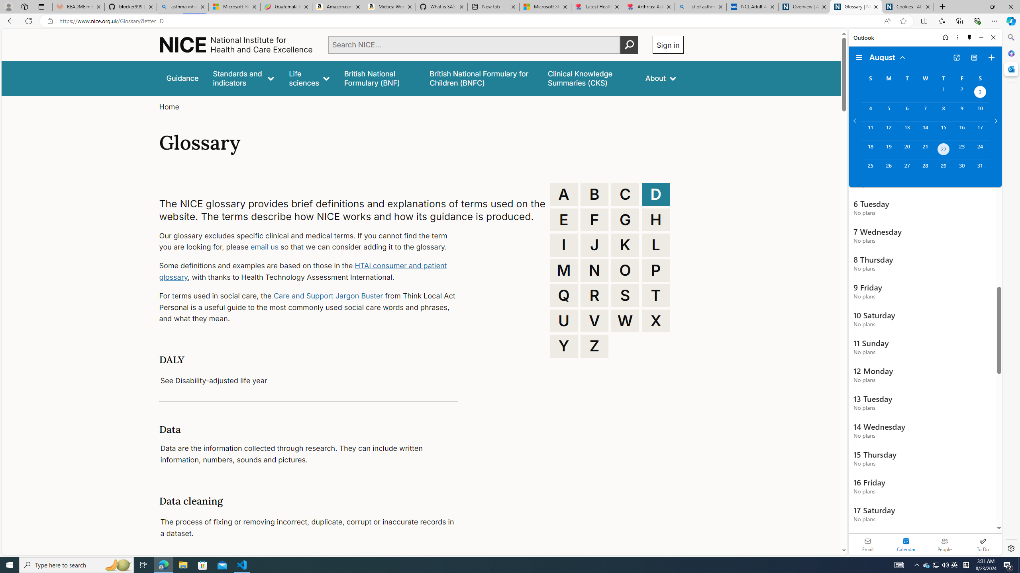 This screenshot has height=573, width=1020. Describe the element at coordinates (656, 245) in the screenshot. I see `L` at that location.